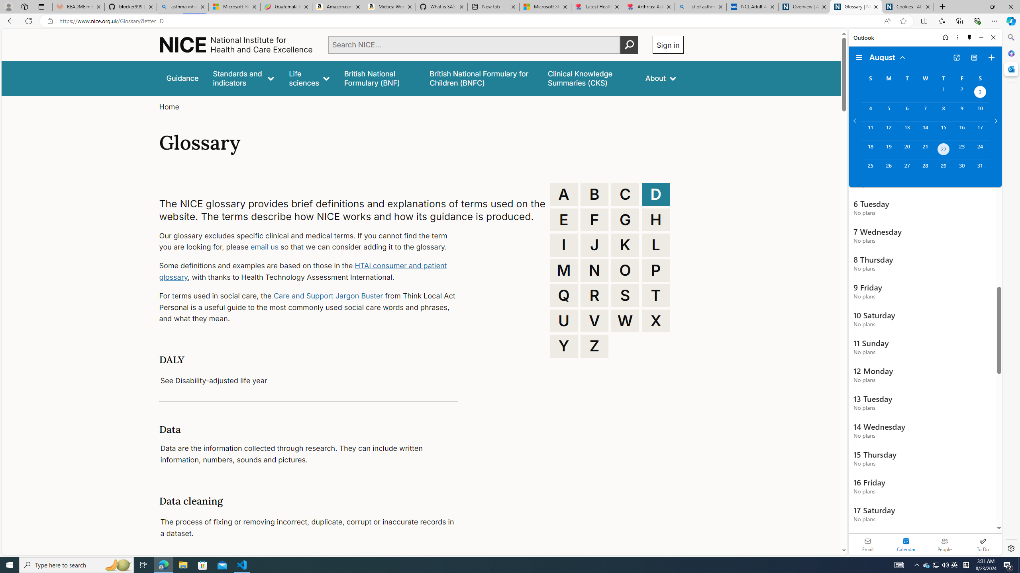 This screenshot has height=573, width=1020. Describe the element at coordinates (656, 245) in the screenshot. I see `L` at that location.